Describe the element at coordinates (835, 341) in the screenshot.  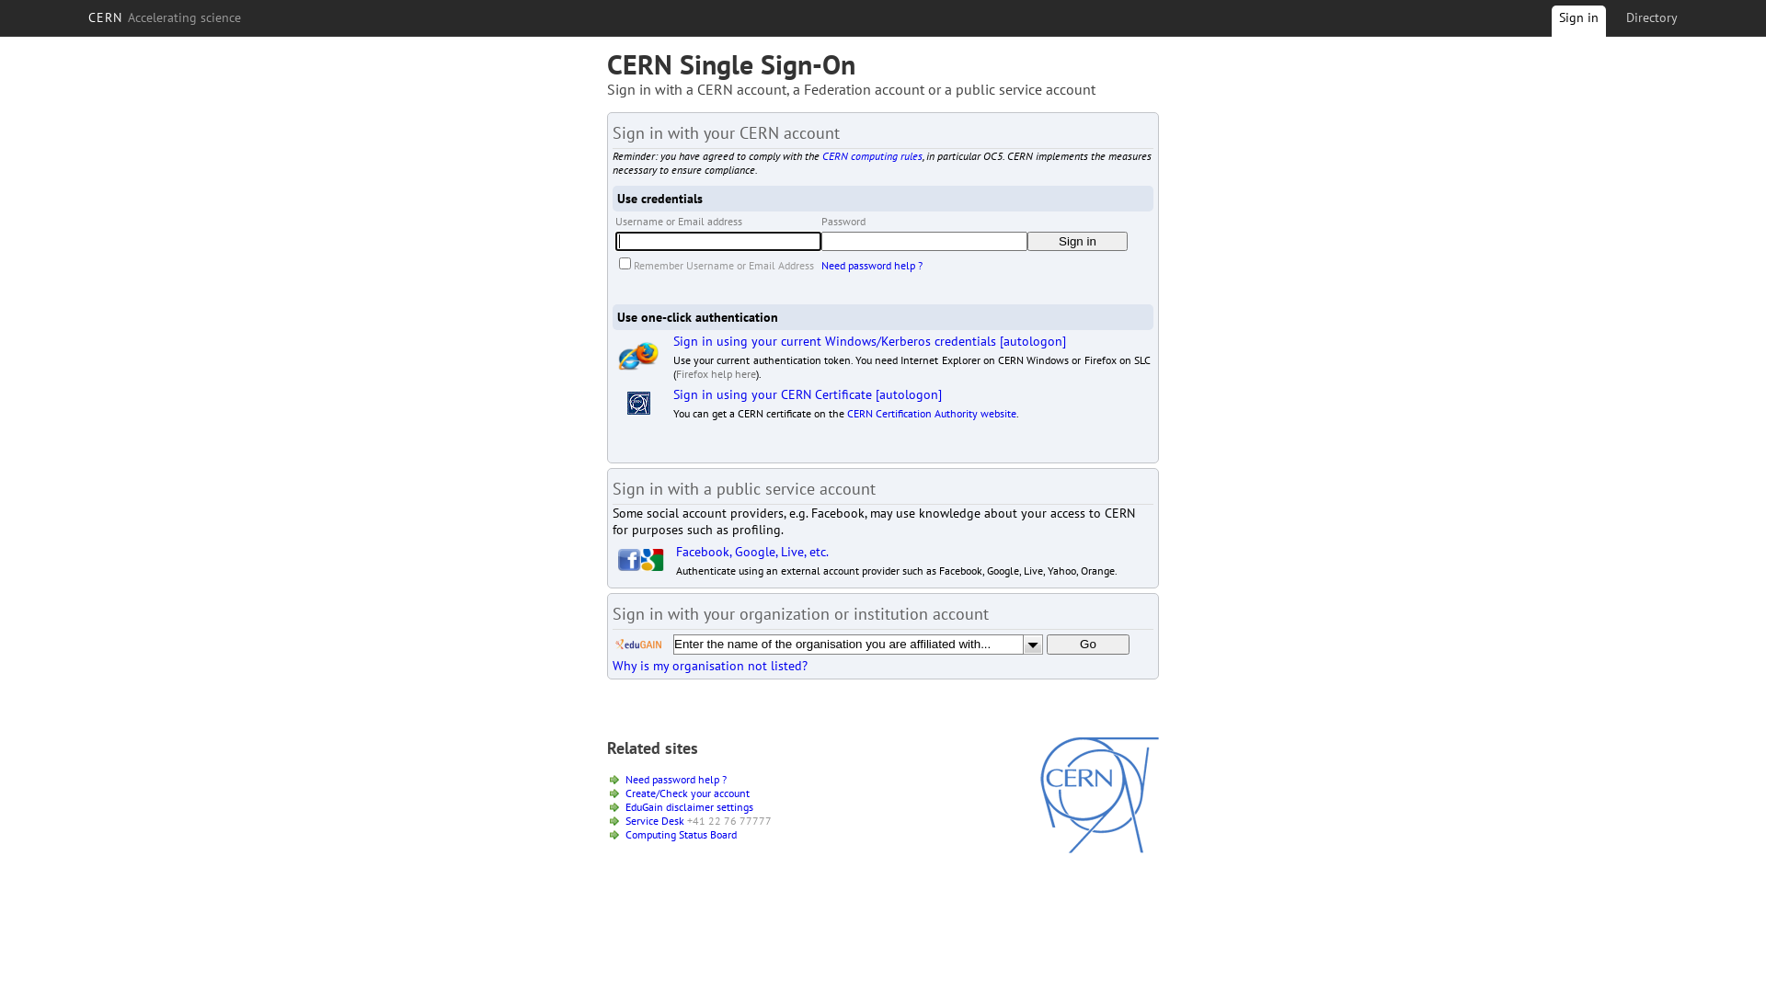
I see `Sign in using your current Windows/Kerberos credentials` at that location.